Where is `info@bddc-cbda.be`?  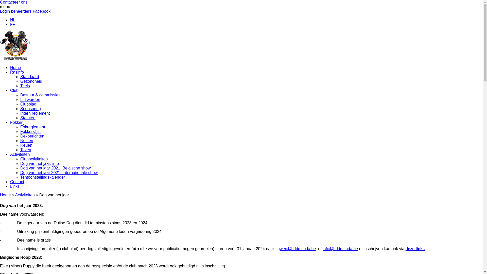 info@bddc-cbda.be is located at coordinates (340, 249).